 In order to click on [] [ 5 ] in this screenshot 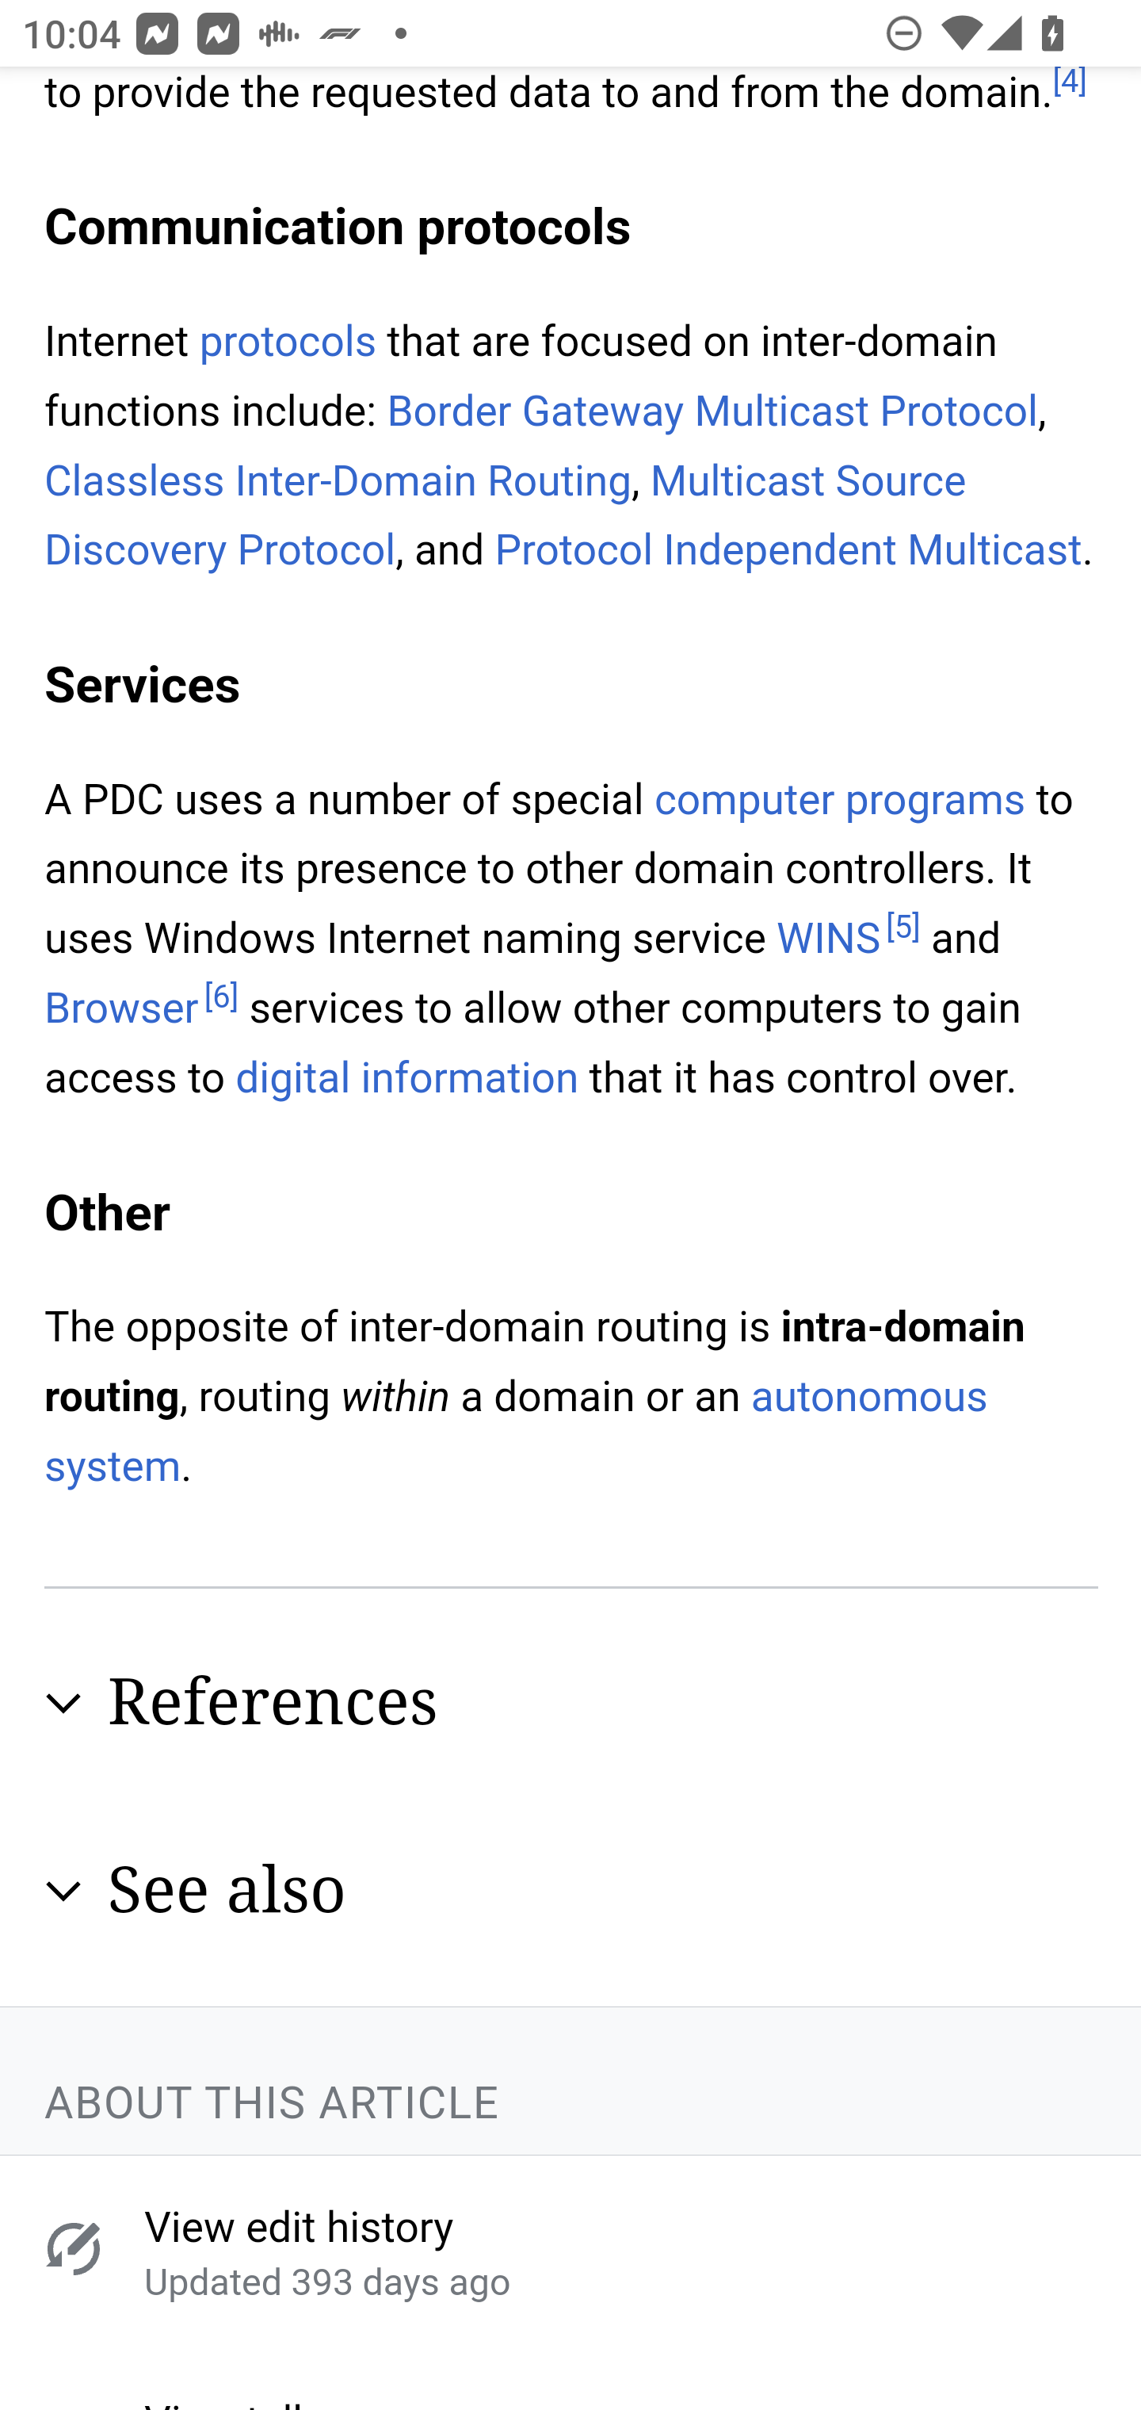, I will do `click(902, 931)`.